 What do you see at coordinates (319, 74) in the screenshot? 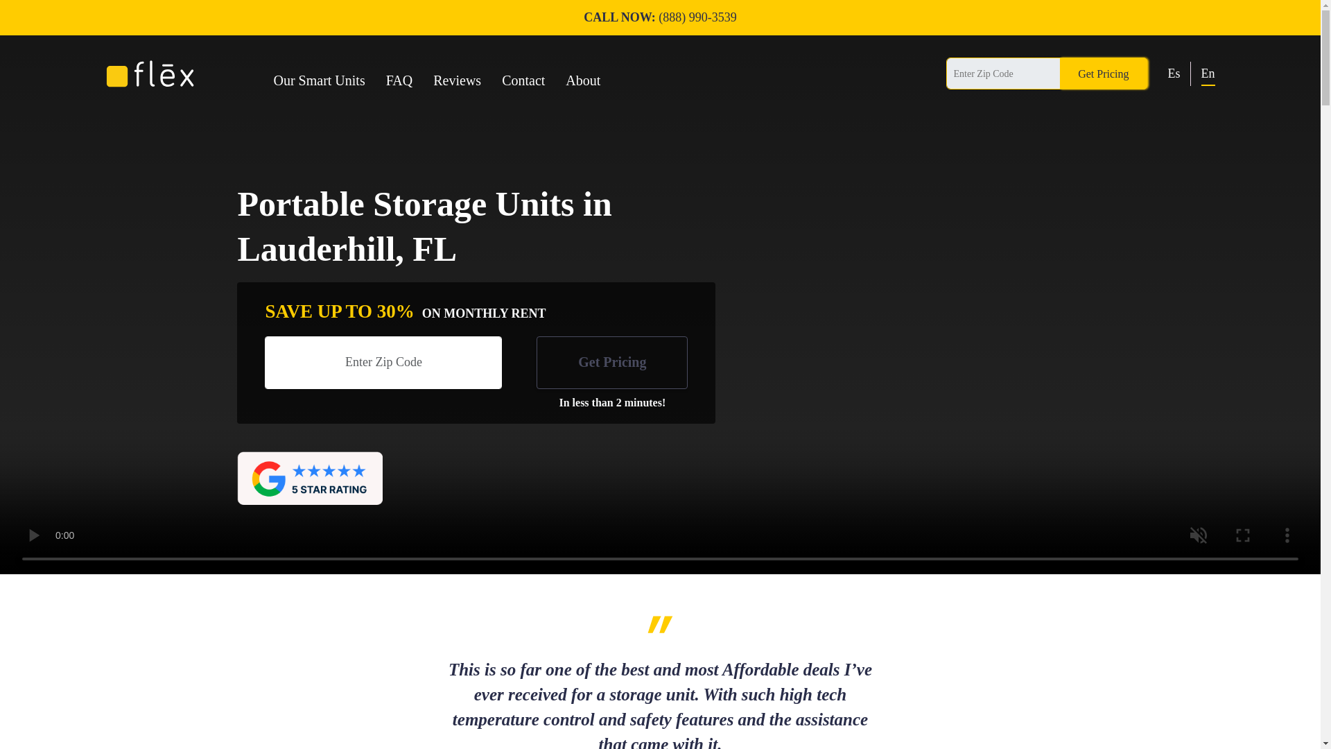
I see `Our Smart Units` at bounding box center [319, 74].